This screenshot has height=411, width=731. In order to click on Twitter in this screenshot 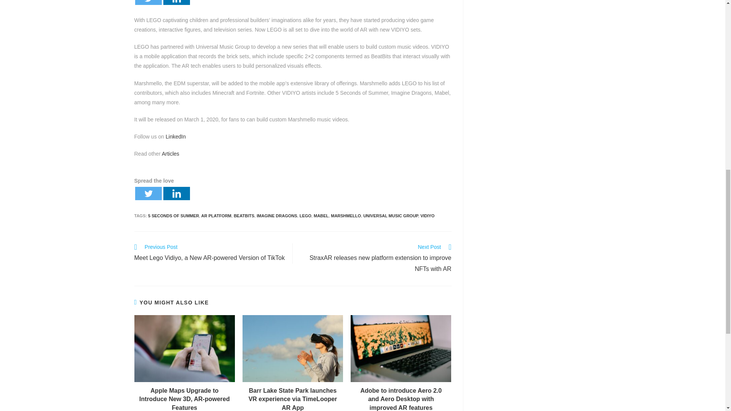, I will do `click(148, 2)`.